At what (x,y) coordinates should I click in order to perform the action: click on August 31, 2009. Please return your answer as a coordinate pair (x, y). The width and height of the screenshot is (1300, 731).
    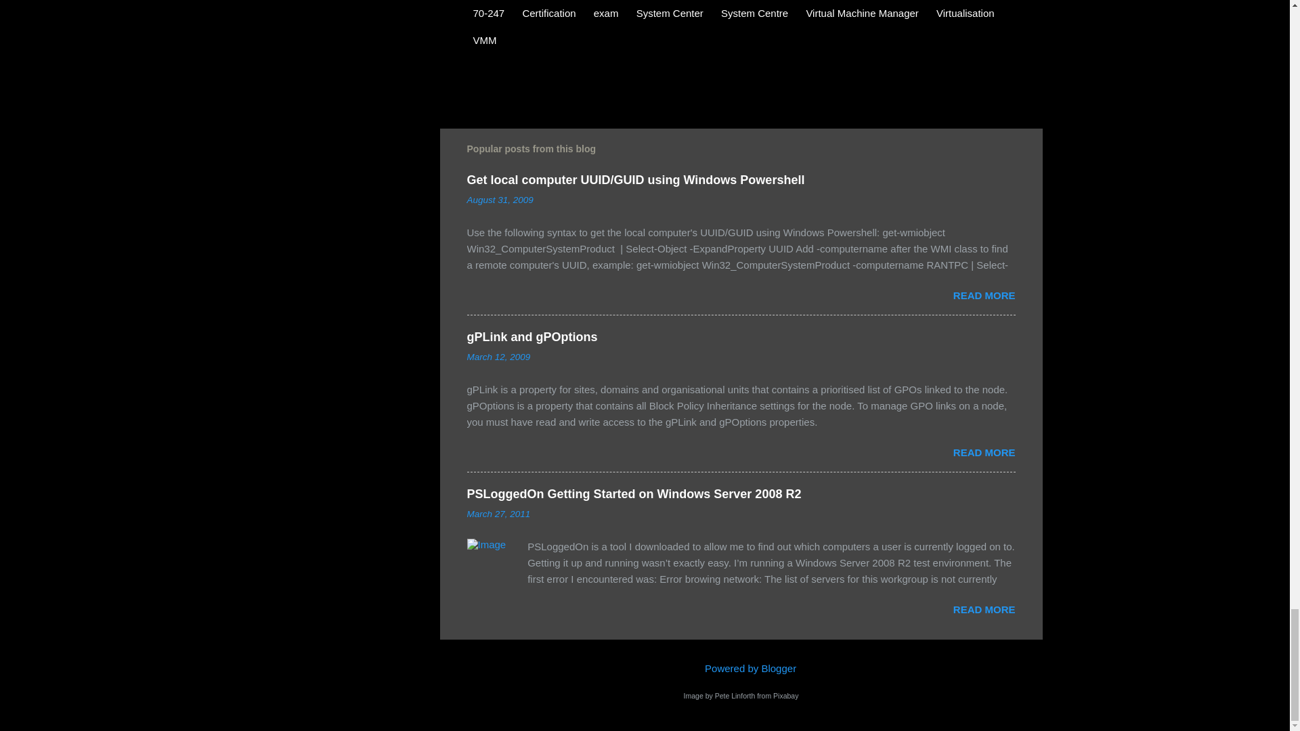
    Looking at the image, I should click on (500, 200).